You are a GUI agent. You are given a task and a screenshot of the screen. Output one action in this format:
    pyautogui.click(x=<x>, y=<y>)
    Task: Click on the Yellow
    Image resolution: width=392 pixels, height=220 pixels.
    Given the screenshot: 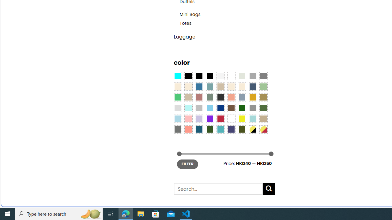 What is the action you would take?
    pyautogui.click(x=242, y=119)
    